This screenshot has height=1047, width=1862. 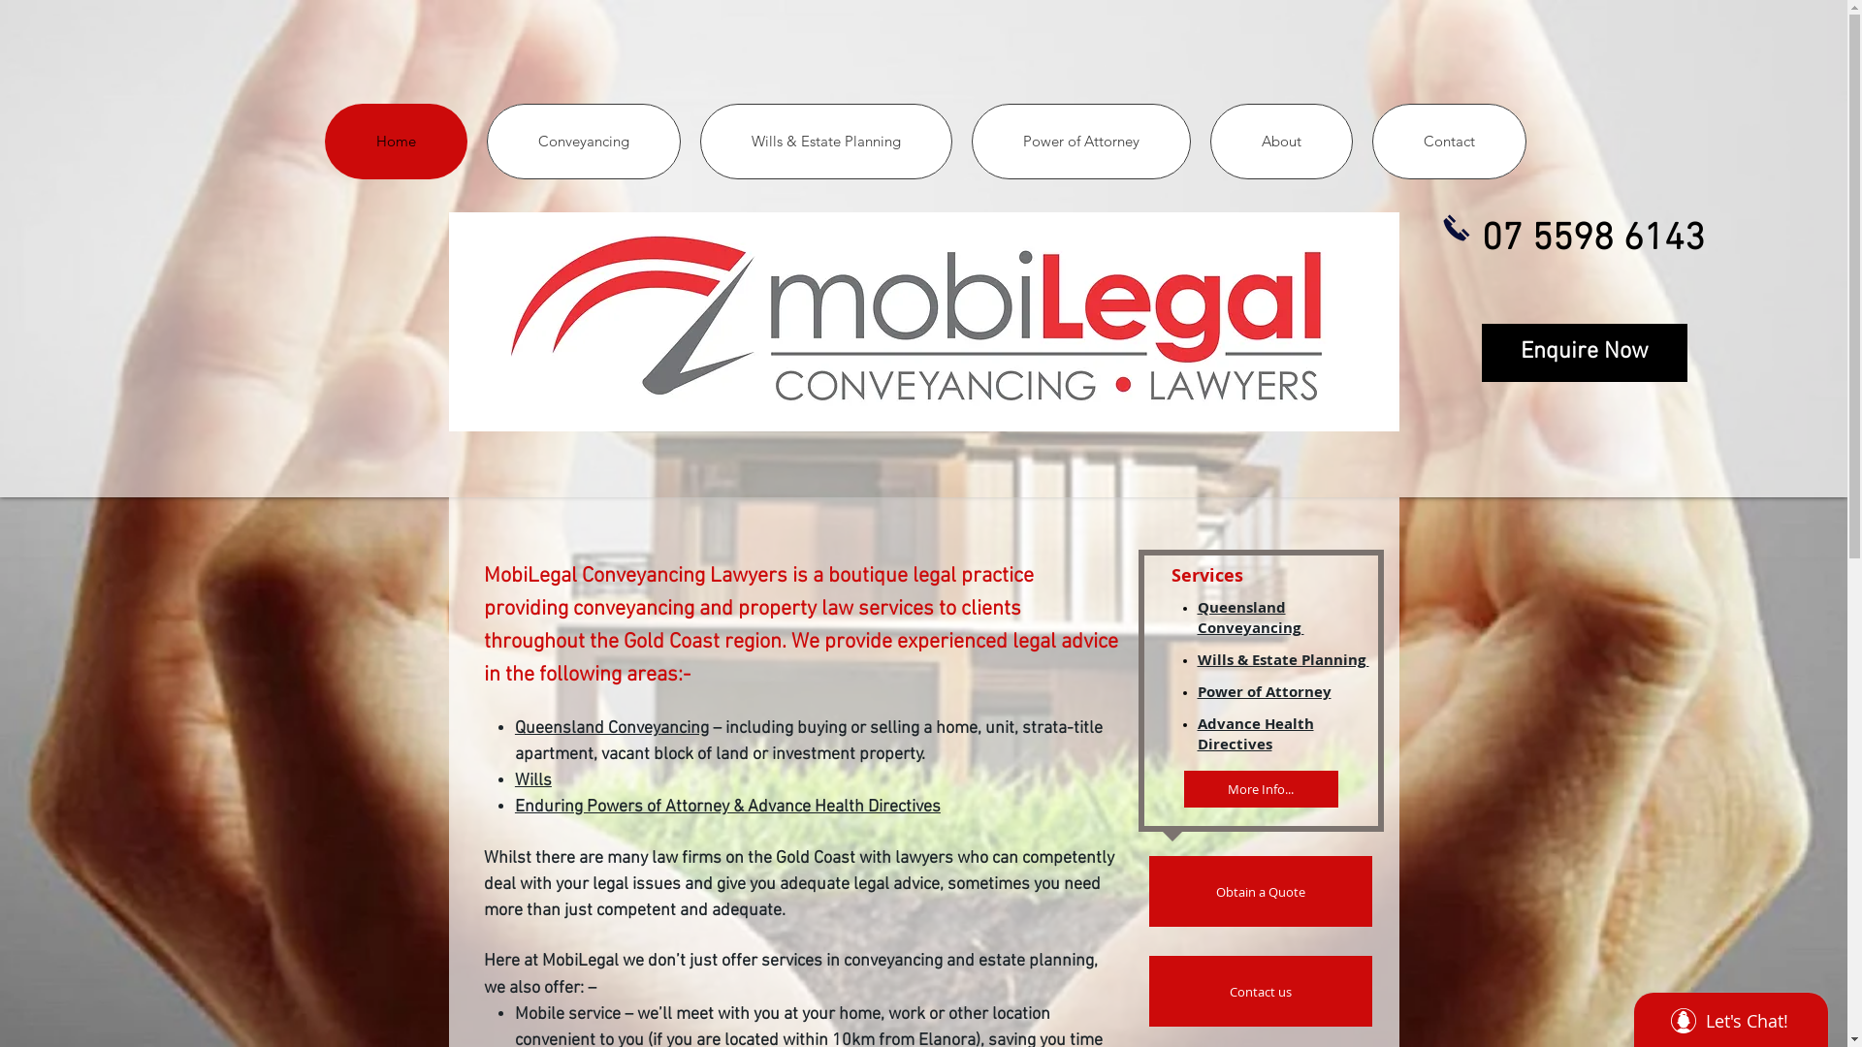 What do you see at coordinates (1260, 891) in the screenshot?
I see `Obtain a Quote` at bounding box center [1260, 891].